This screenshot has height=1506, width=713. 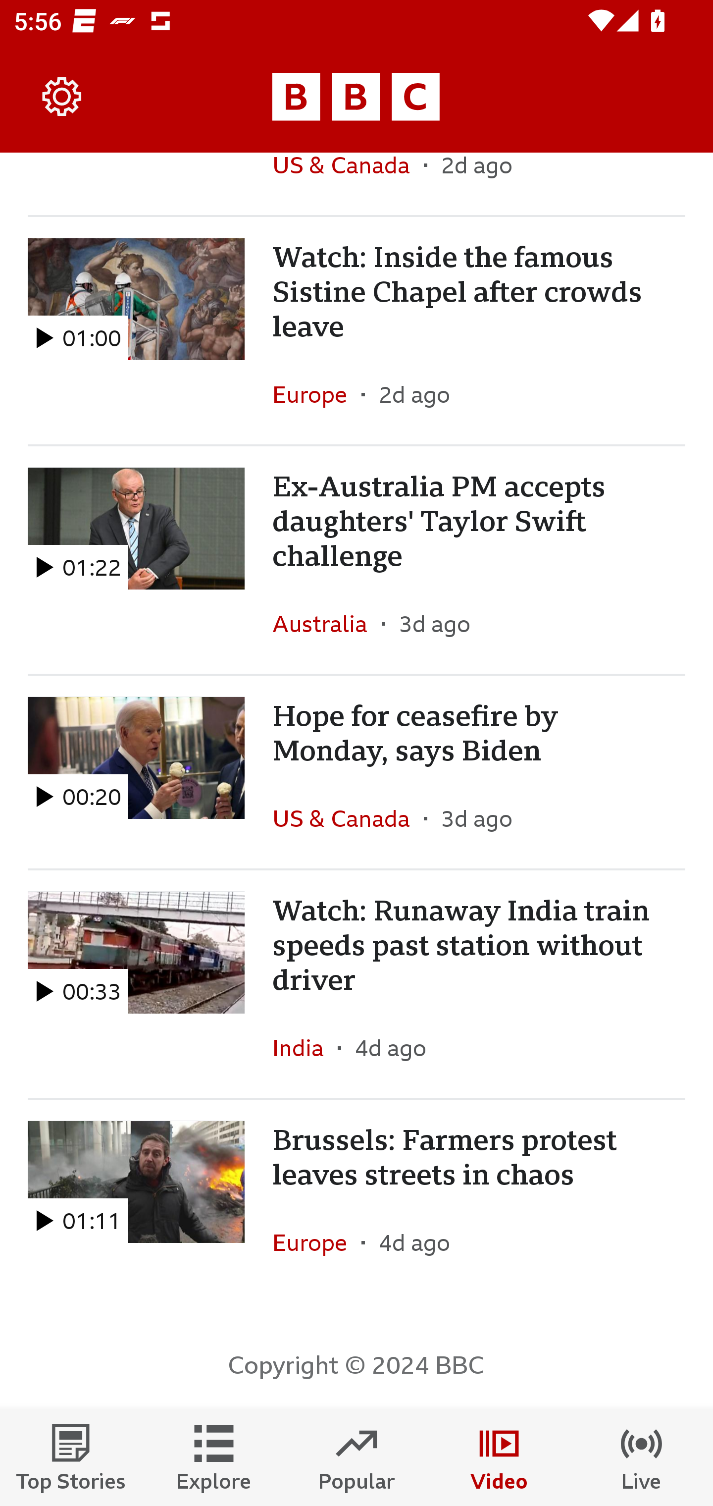 What do you see at coordinates (62, 97) in the screenshot?
I see `Settings` at bounding box center [62, 97].